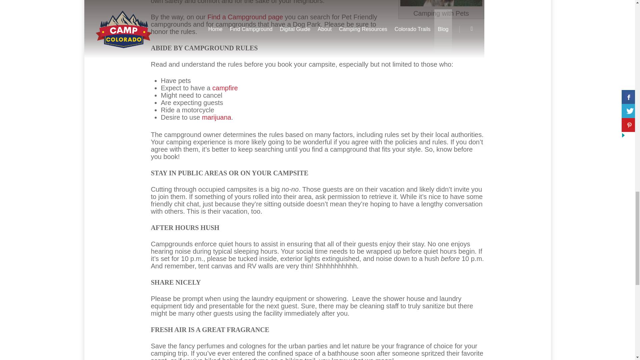 This screenshot has width=640, height=360. I want to click on marijuana, so click(217, 117).